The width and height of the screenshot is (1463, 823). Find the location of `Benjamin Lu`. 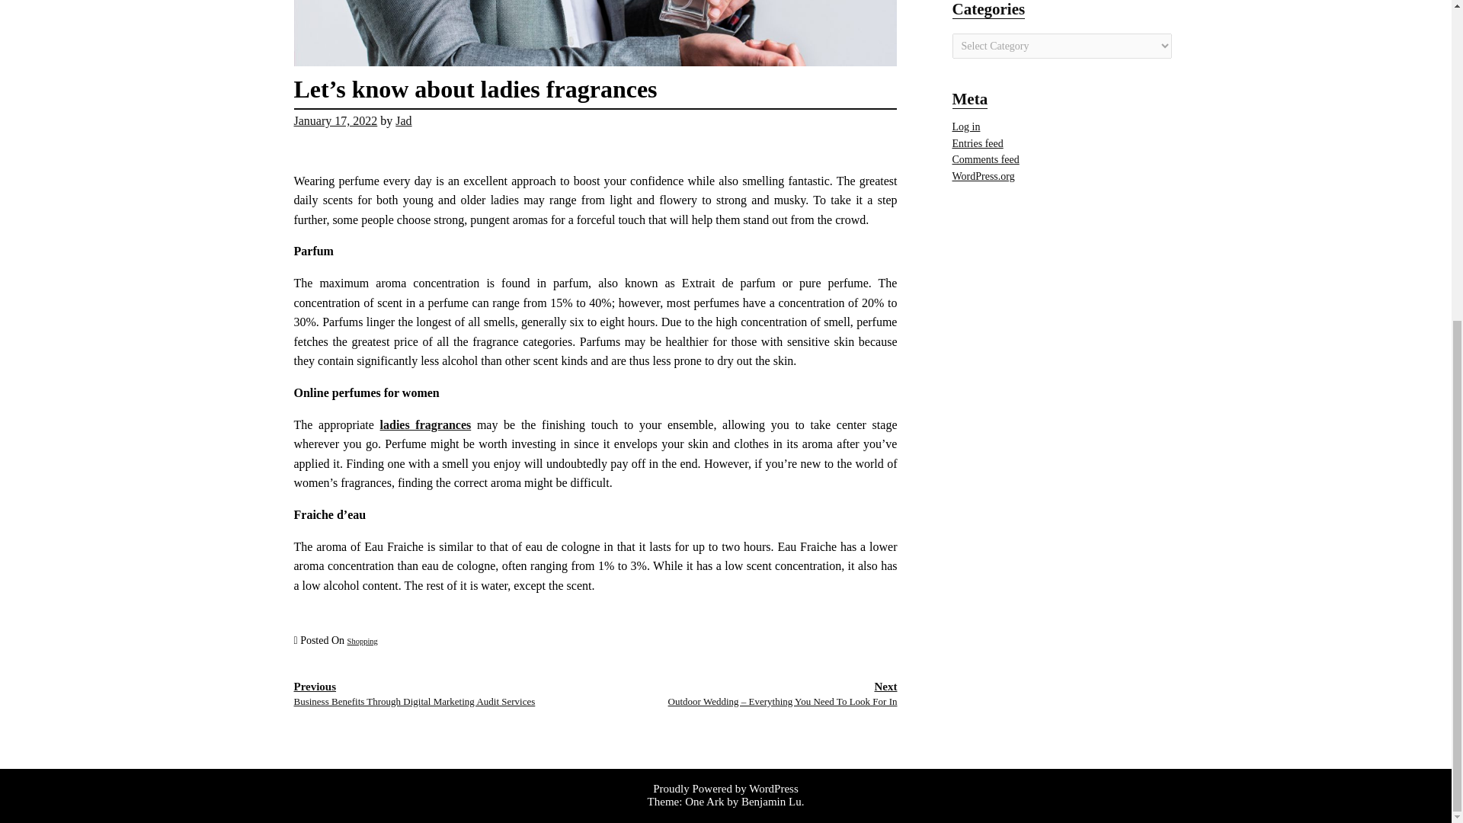

Benjamin Lu is located at coordinates (771, 802).